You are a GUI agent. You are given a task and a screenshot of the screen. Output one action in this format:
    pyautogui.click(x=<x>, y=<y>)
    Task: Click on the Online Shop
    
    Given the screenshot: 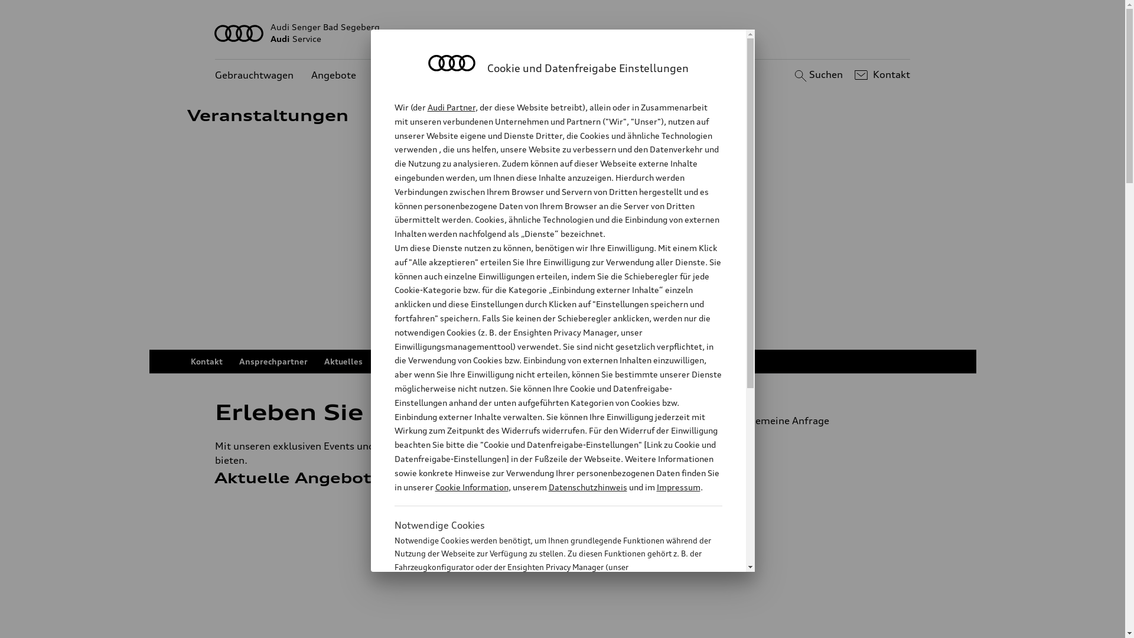 What is the action you would take?
    pyautogui.click(x=488, y=362)
    